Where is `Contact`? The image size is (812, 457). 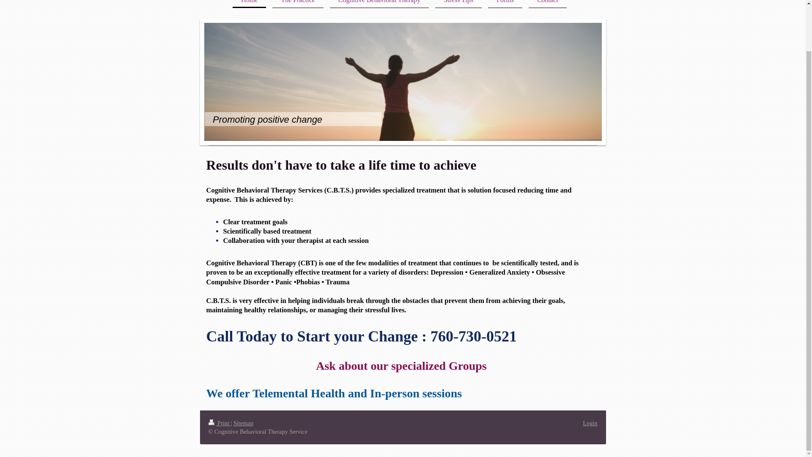 Contact is located at coordinates (547, 4).